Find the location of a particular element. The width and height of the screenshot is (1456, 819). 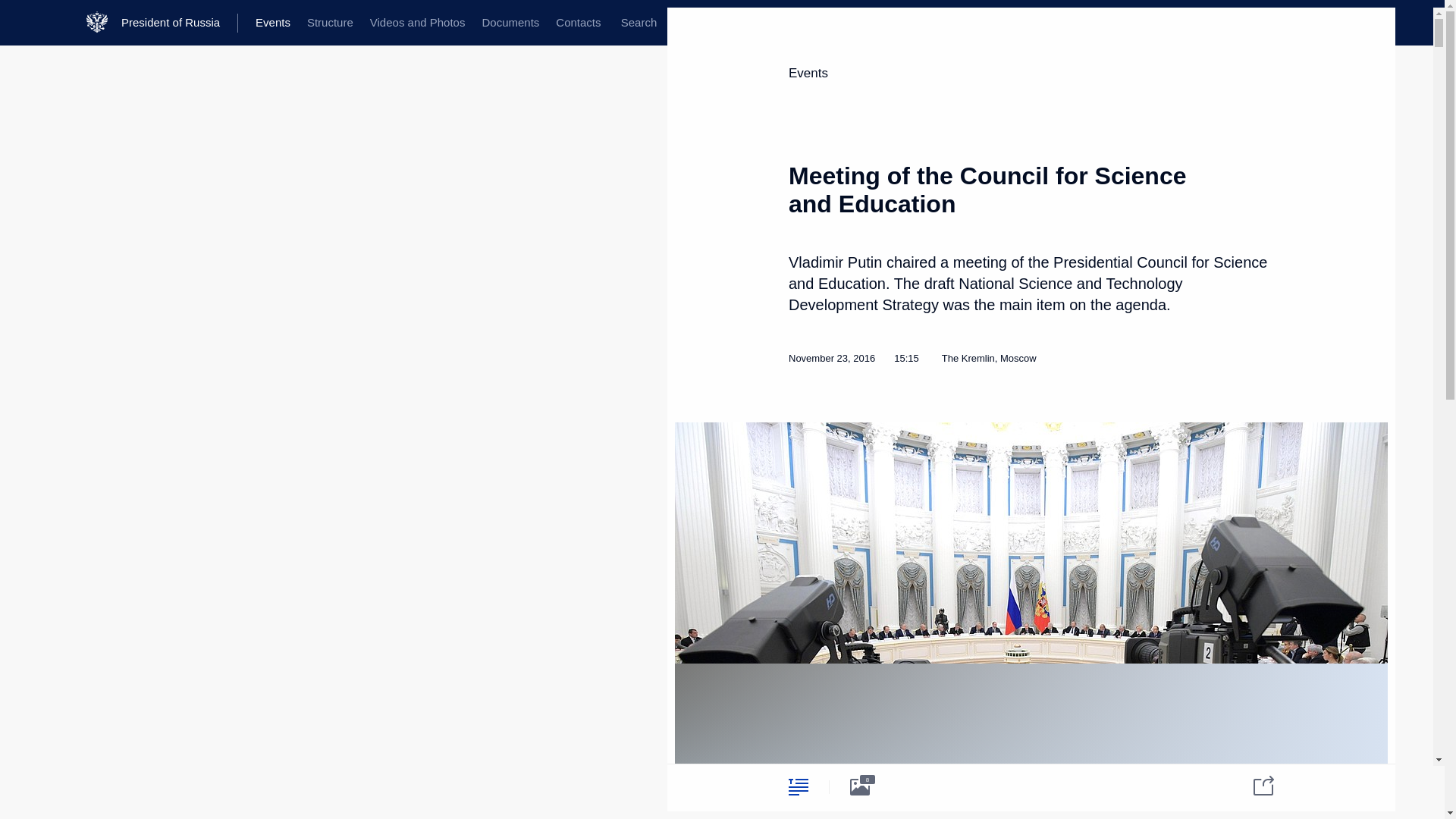

Contacts is located at coordinates (578, 23).